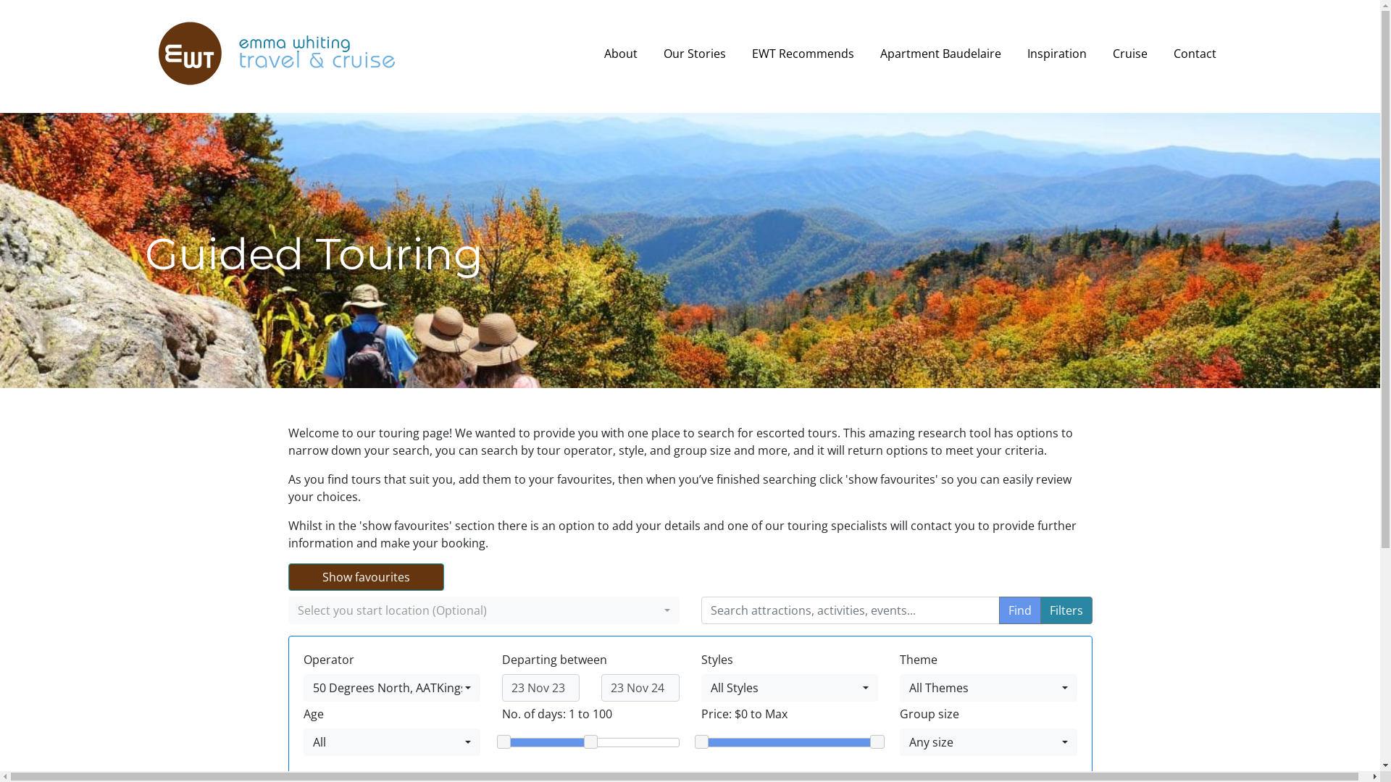 The height and width of the screenshot is (782, 1391). What do you see at coordinates (540, 688) in the screenshot?
I see `Start Date` at bounding box center [540, 688].